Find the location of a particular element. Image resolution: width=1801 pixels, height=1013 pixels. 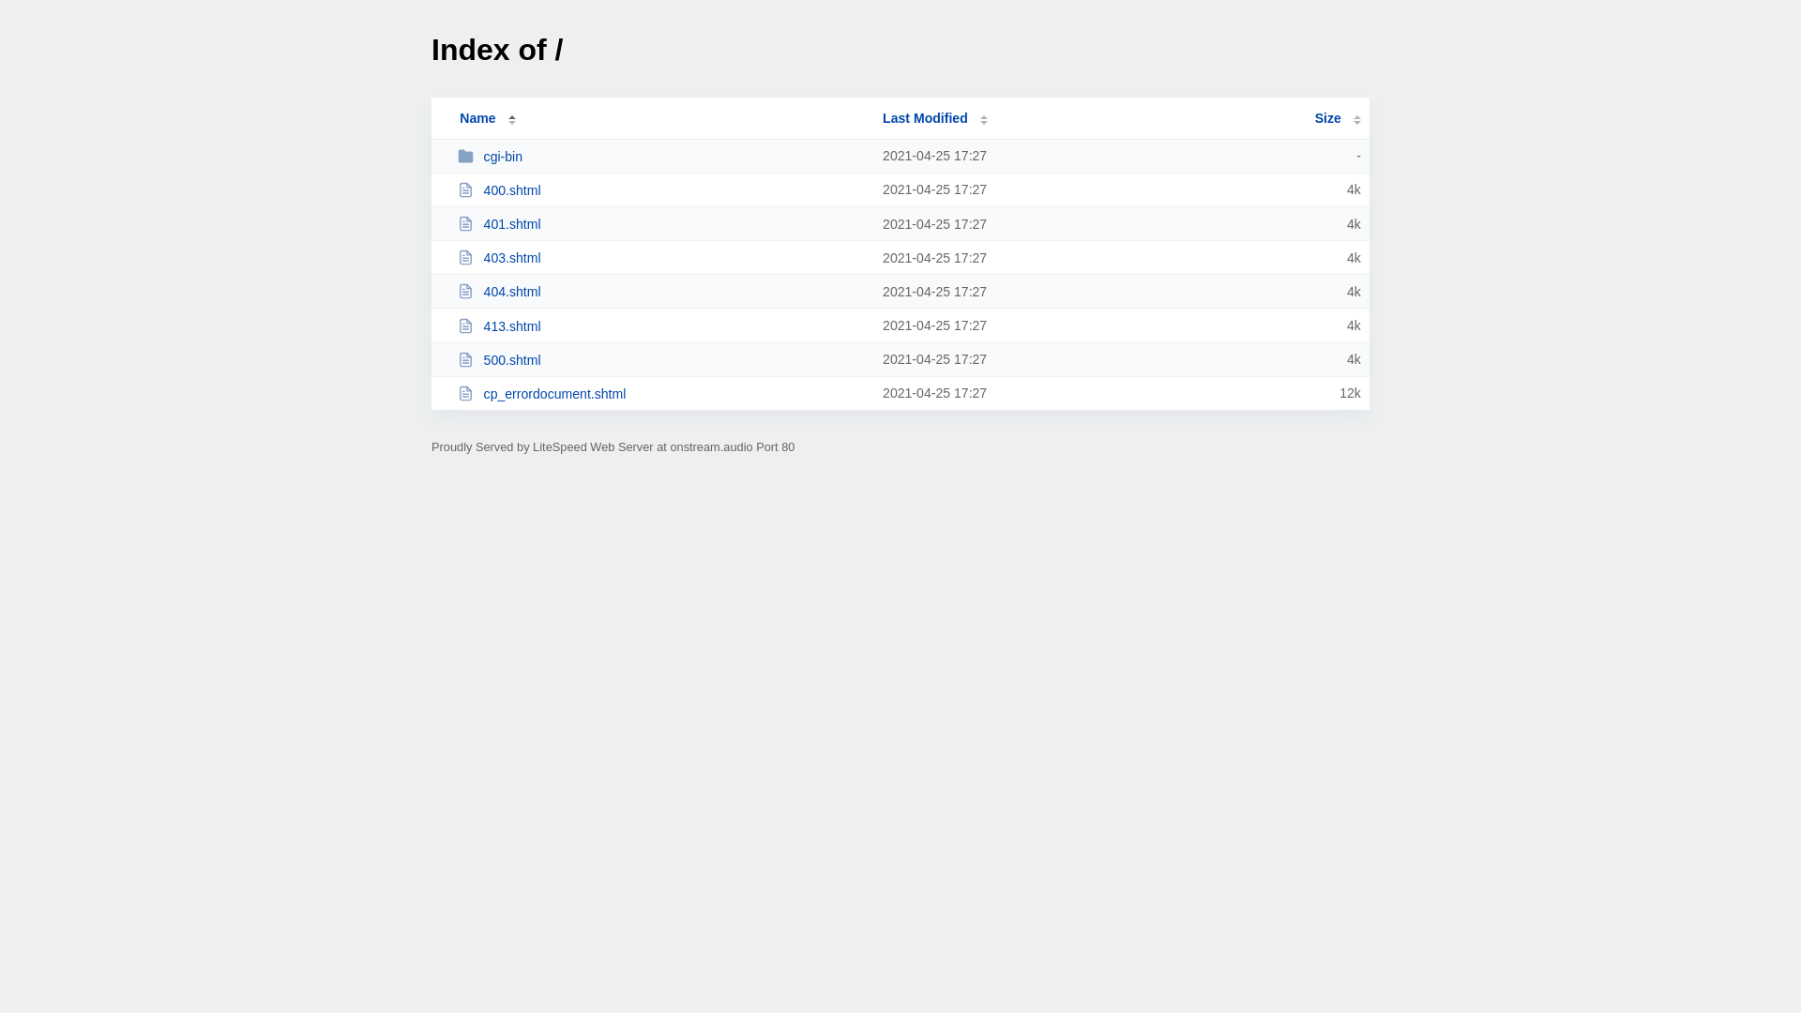

Size is located at coordinates (1338, 118).